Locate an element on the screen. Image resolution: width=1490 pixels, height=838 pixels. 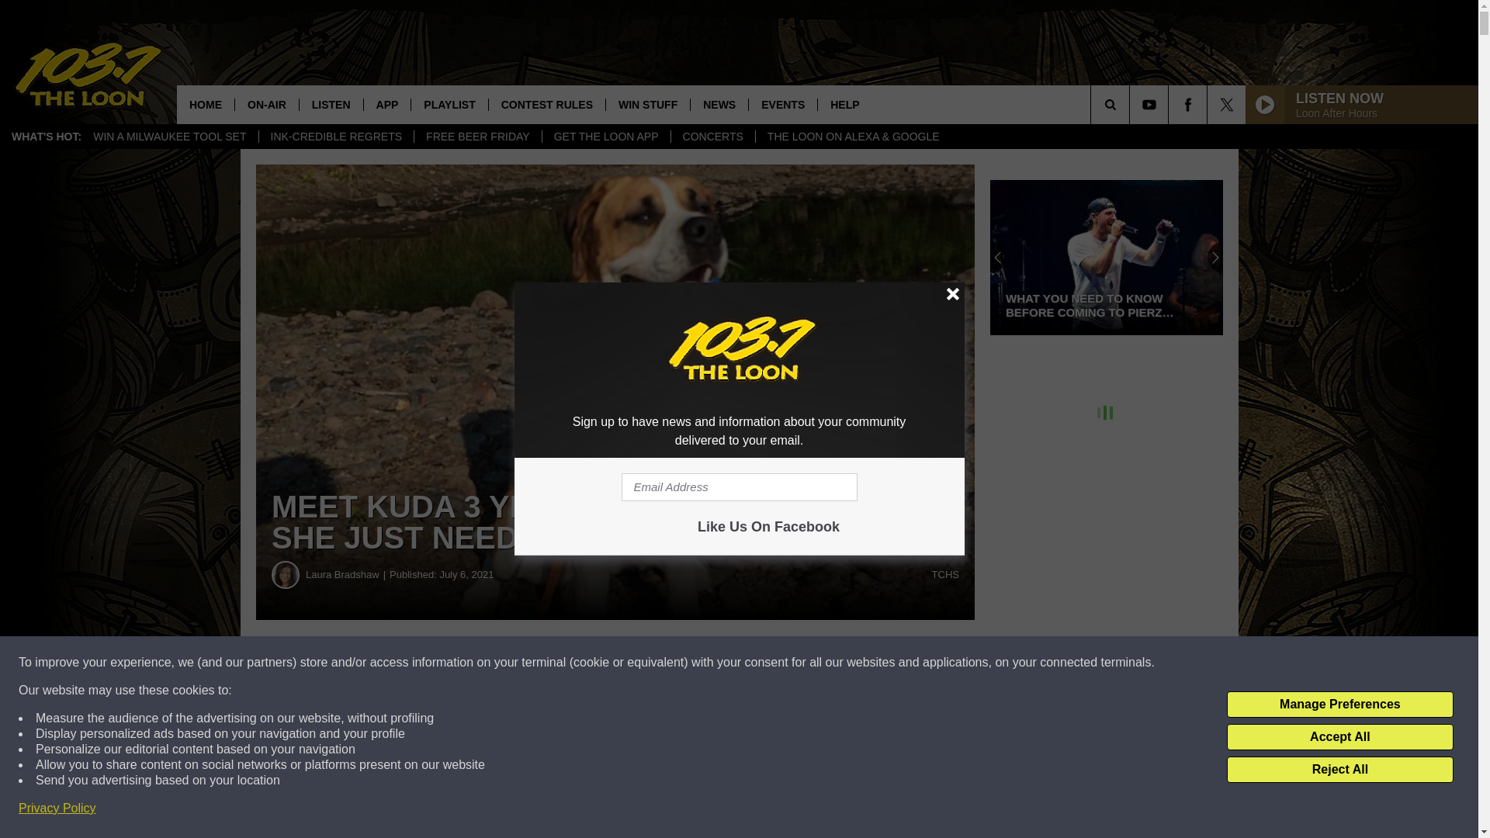
PLAYLIST is located at coordinates (449, 104).